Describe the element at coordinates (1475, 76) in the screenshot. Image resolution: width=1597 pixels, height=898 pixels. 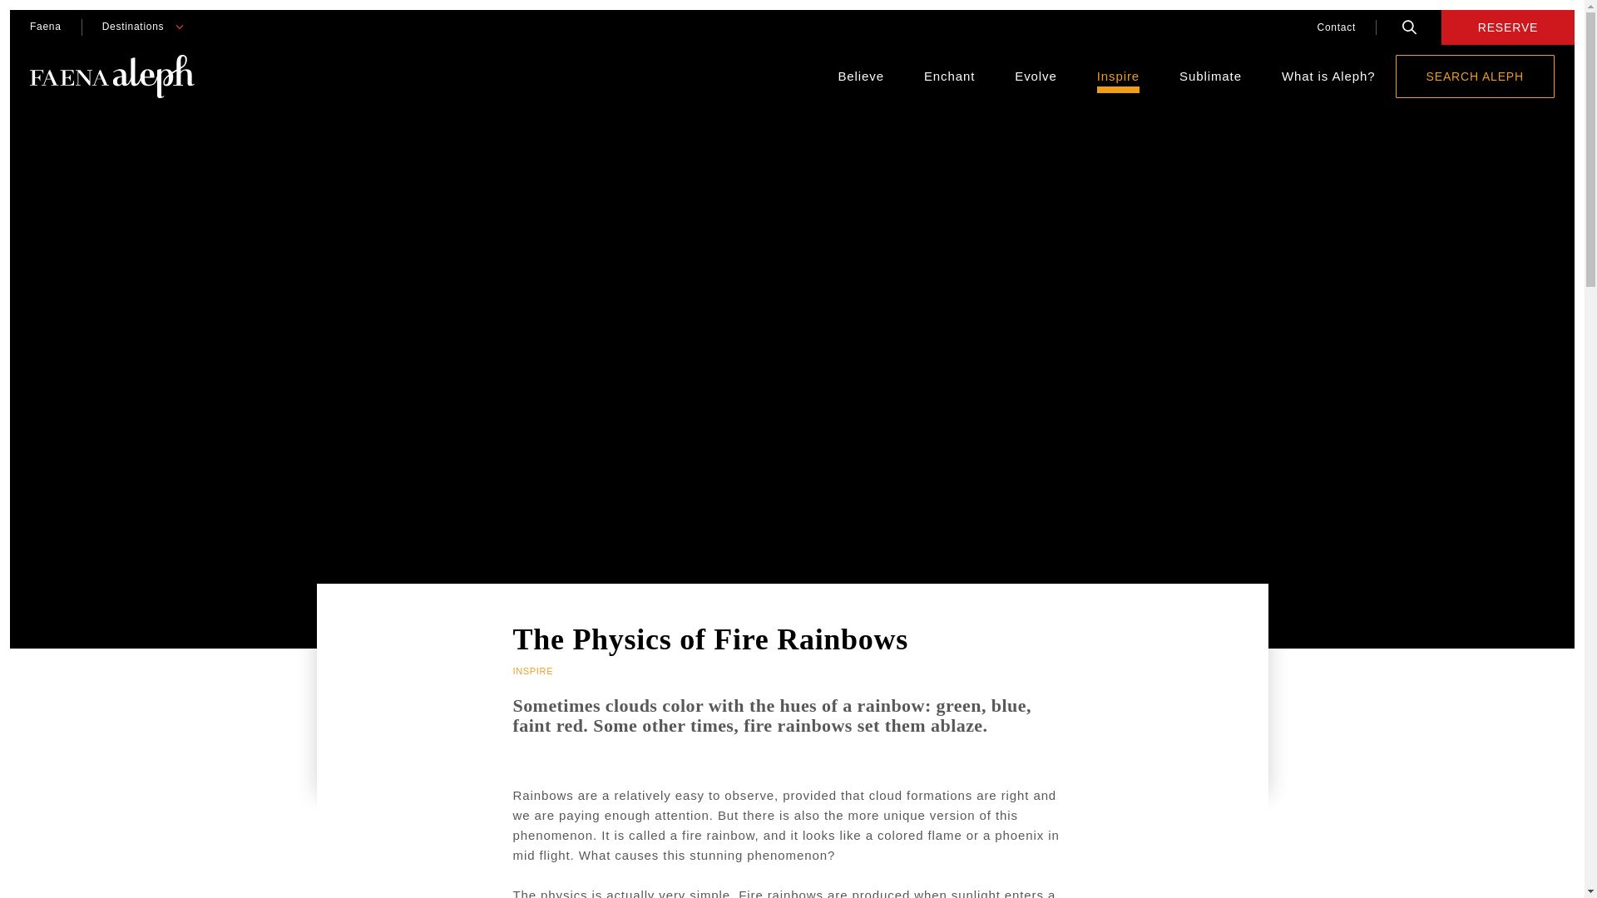
I see `SEARCH ALEPH` at that location.